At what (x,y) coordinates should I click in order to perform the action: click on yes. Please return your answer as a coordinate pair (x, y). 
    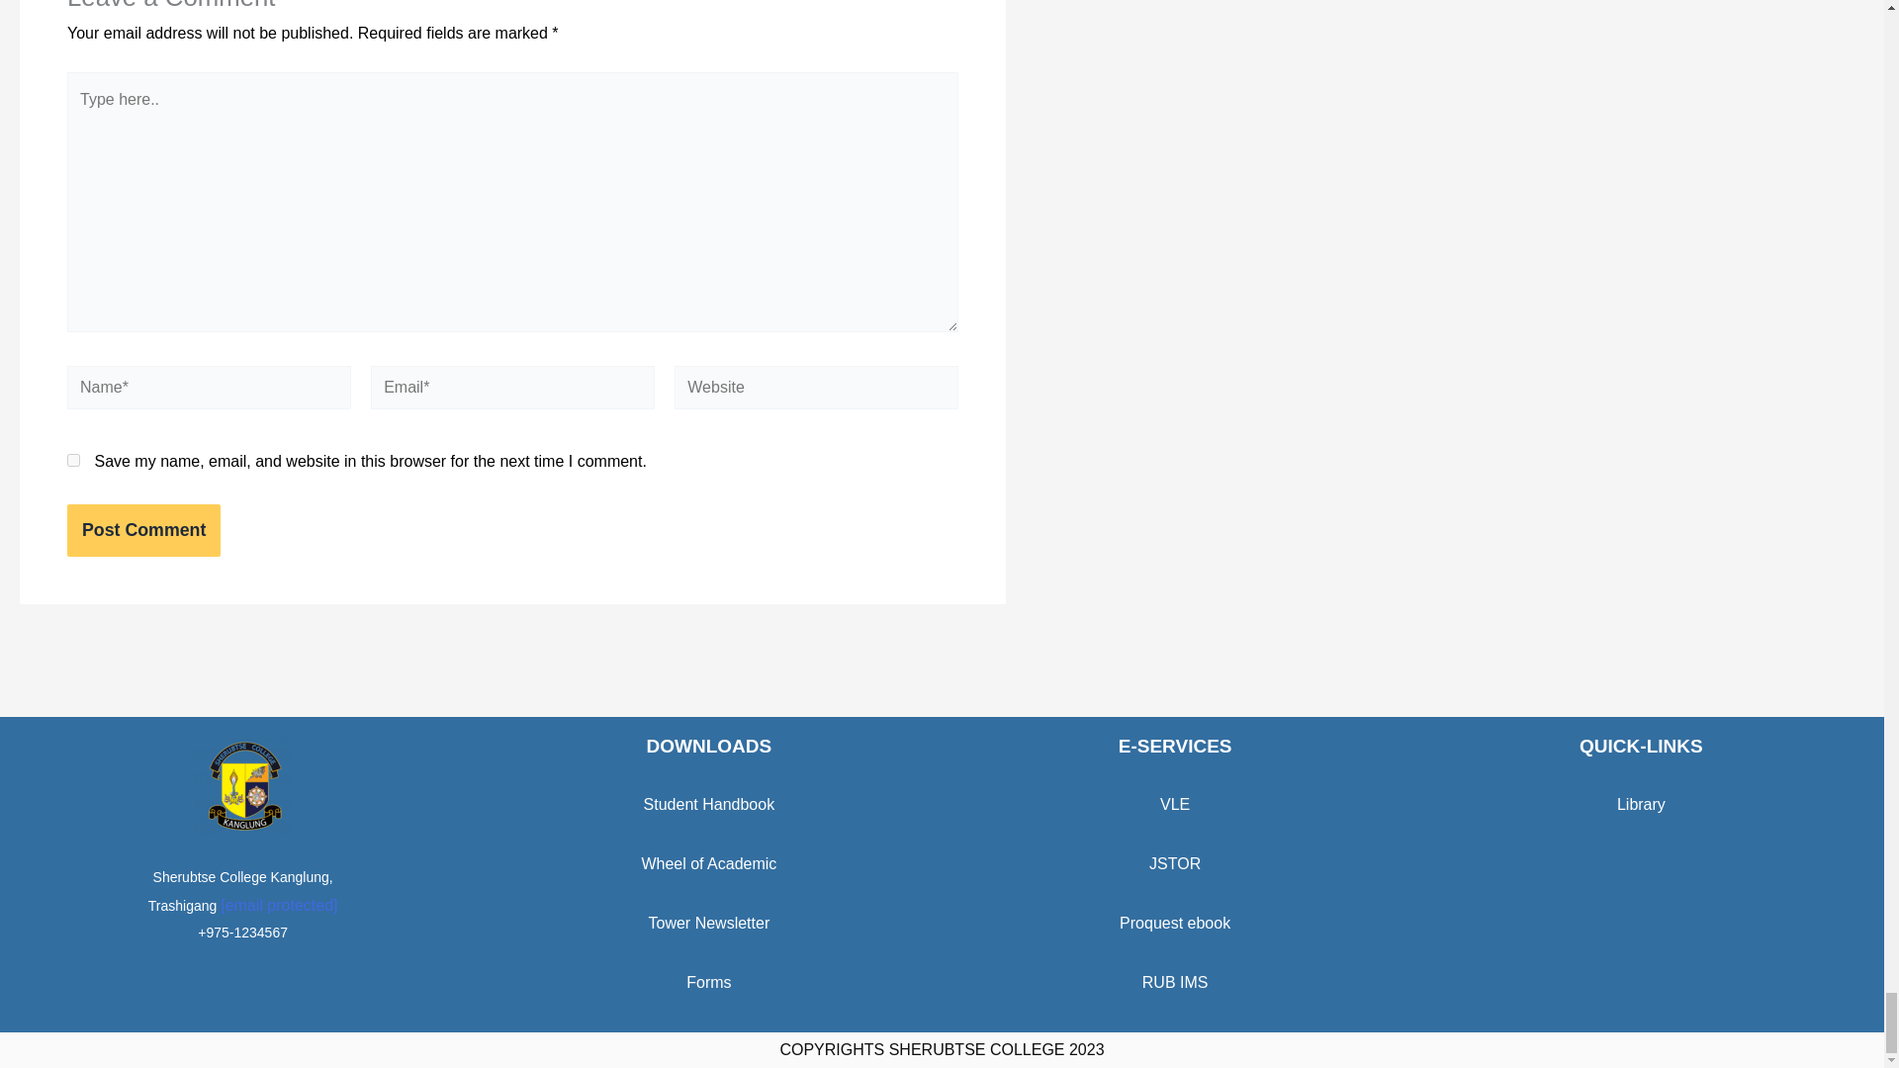
    Looking at the image, I should click on (73, 460).